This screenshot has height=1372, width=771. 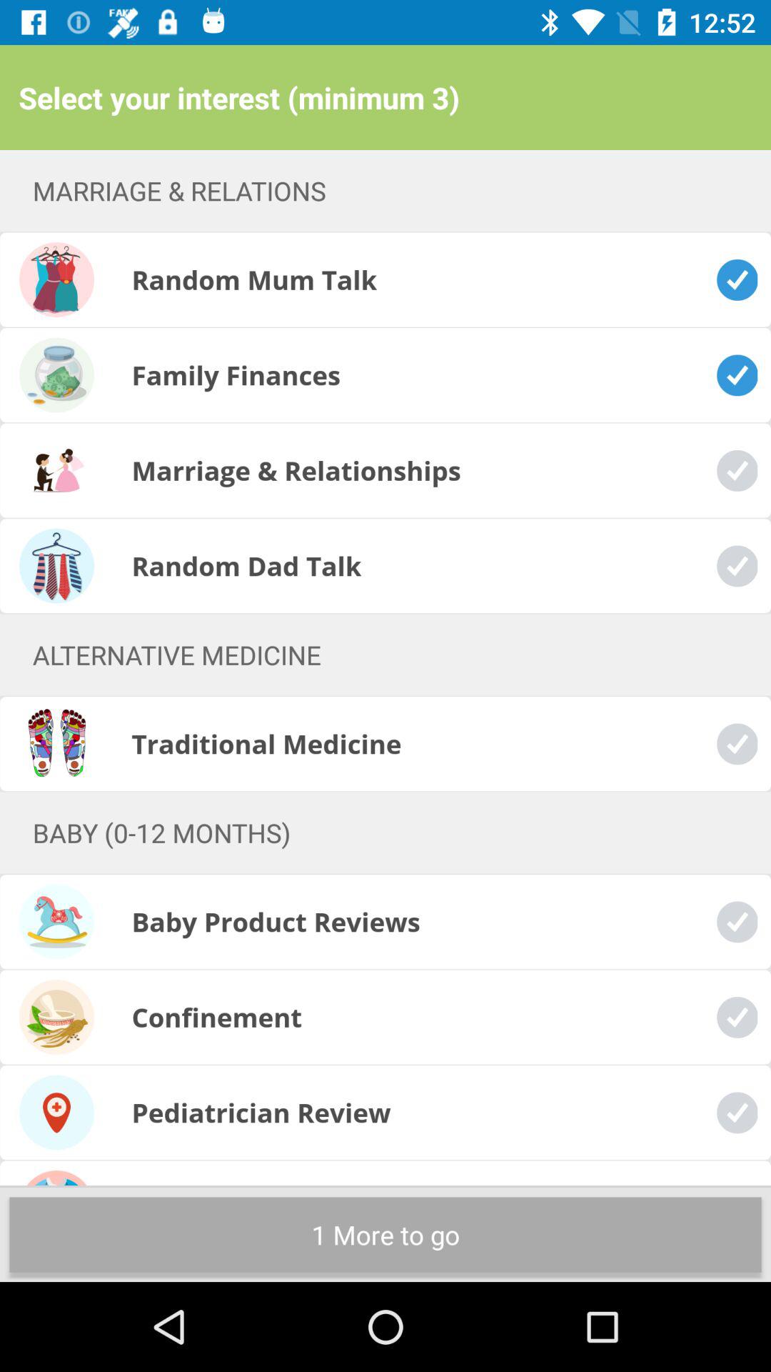 I want to click on click on 1 more to go, so click(x=385, y=1235).